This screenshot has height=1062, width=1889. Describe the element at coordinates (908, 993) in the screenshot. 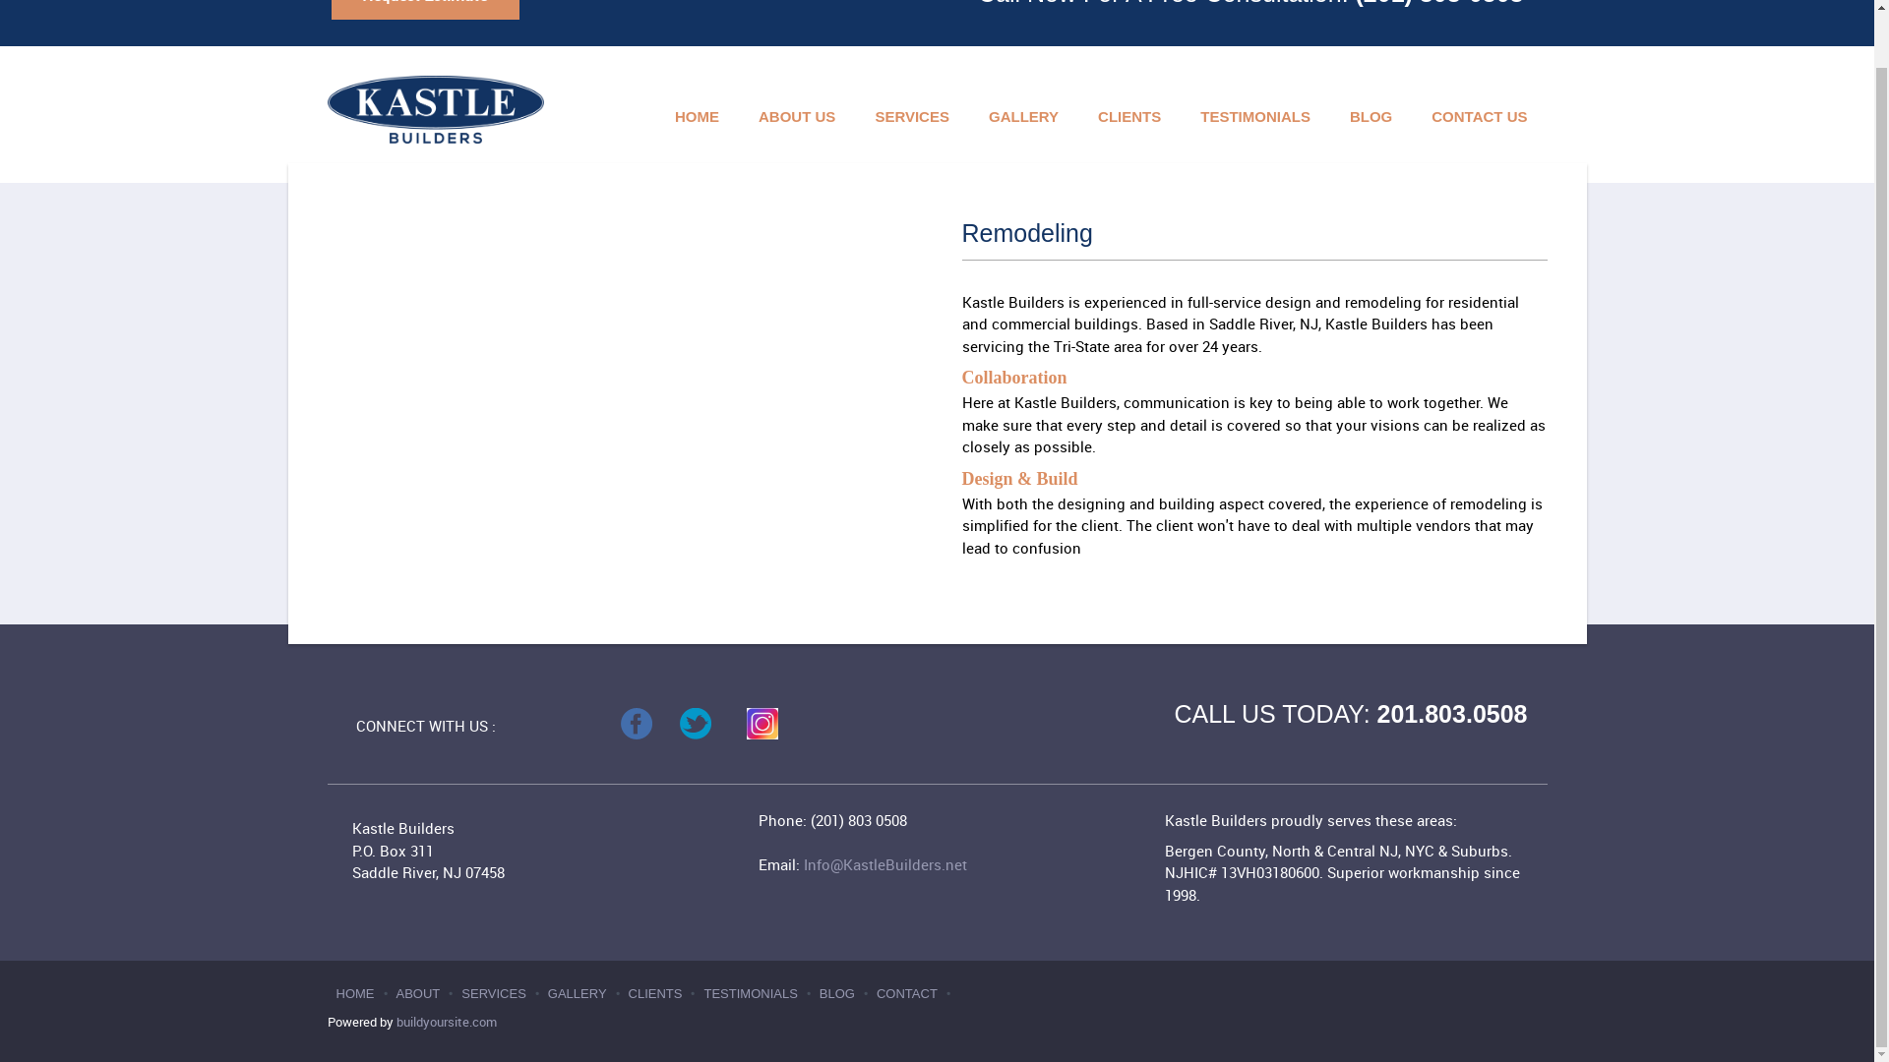

I see `CONTACT` at that location.